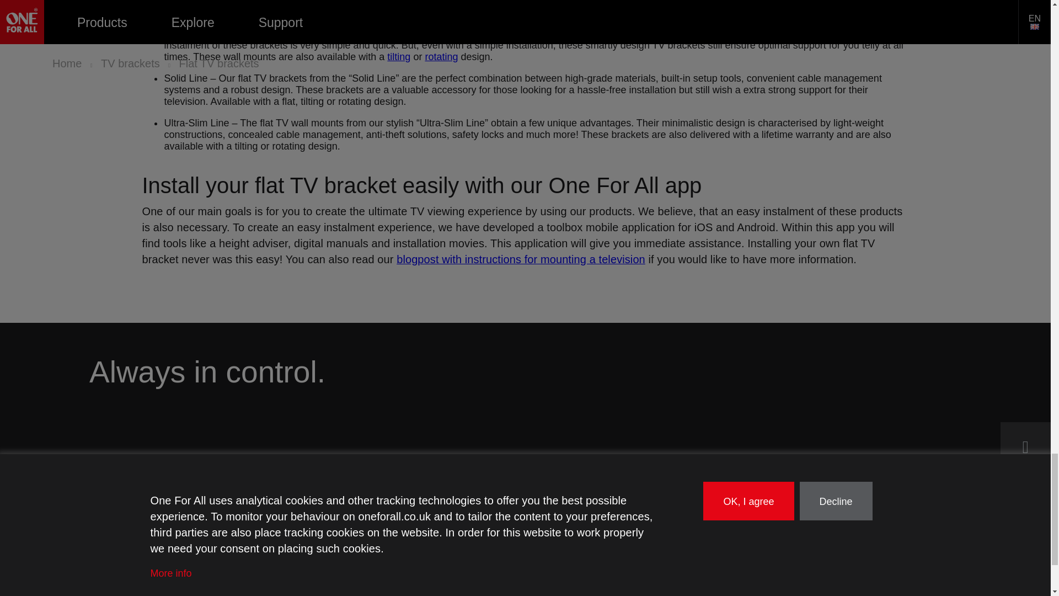  I want to click on Universal Remotes, so click(133, 494).